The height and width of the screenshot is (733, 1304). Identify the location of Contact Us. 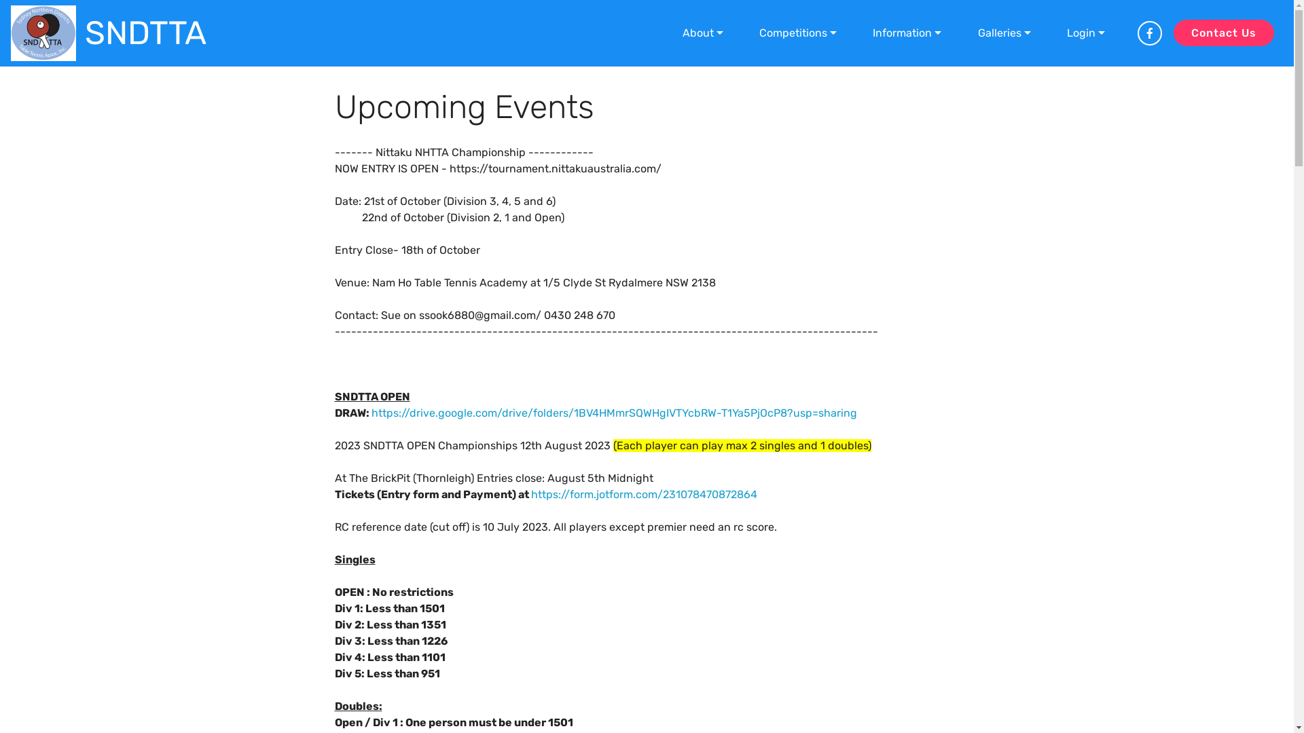
(1224, 33).